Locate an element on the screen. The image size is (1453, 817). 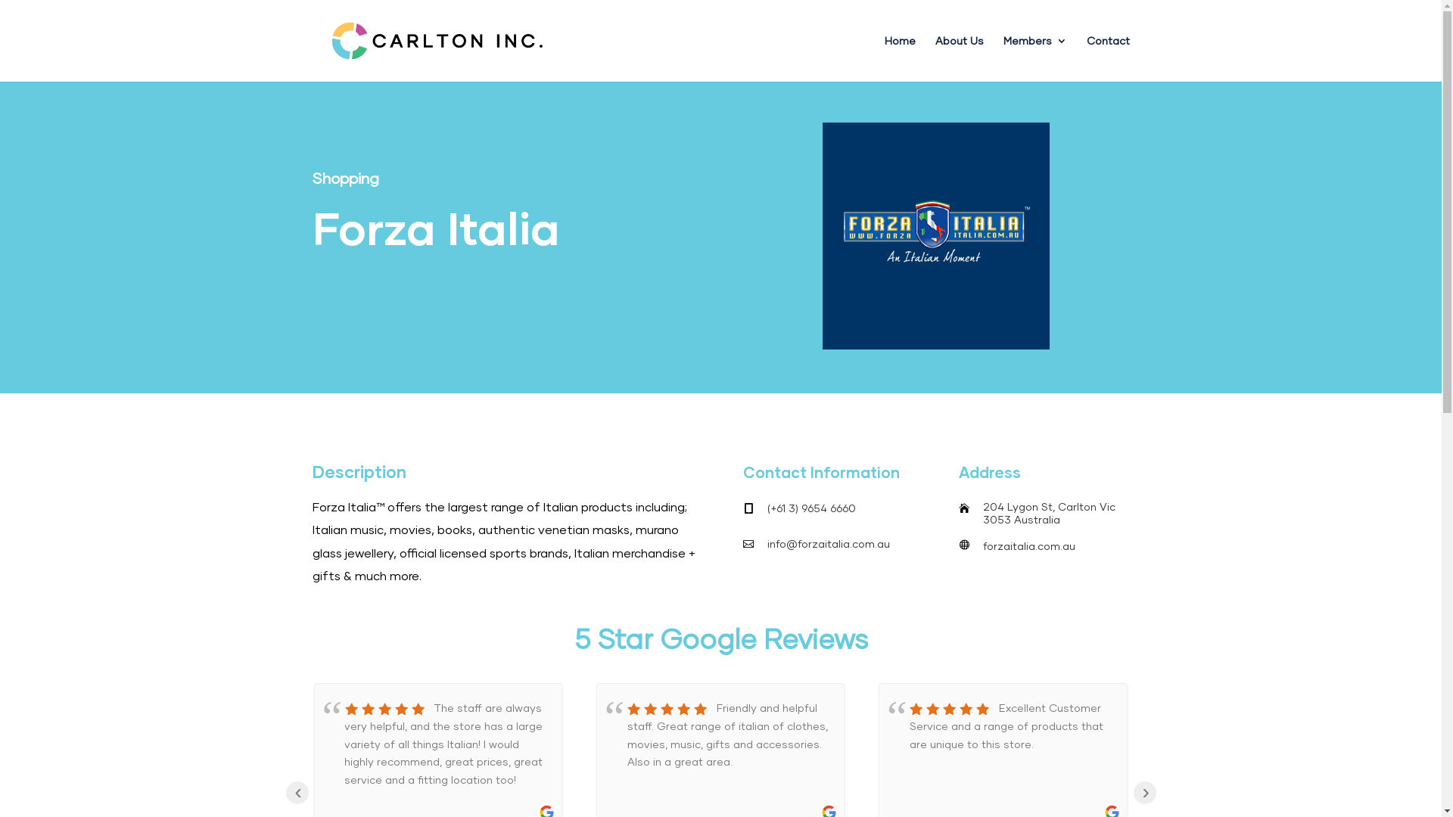
forzaitalia.com.au is located at coordinates (1029, 546).